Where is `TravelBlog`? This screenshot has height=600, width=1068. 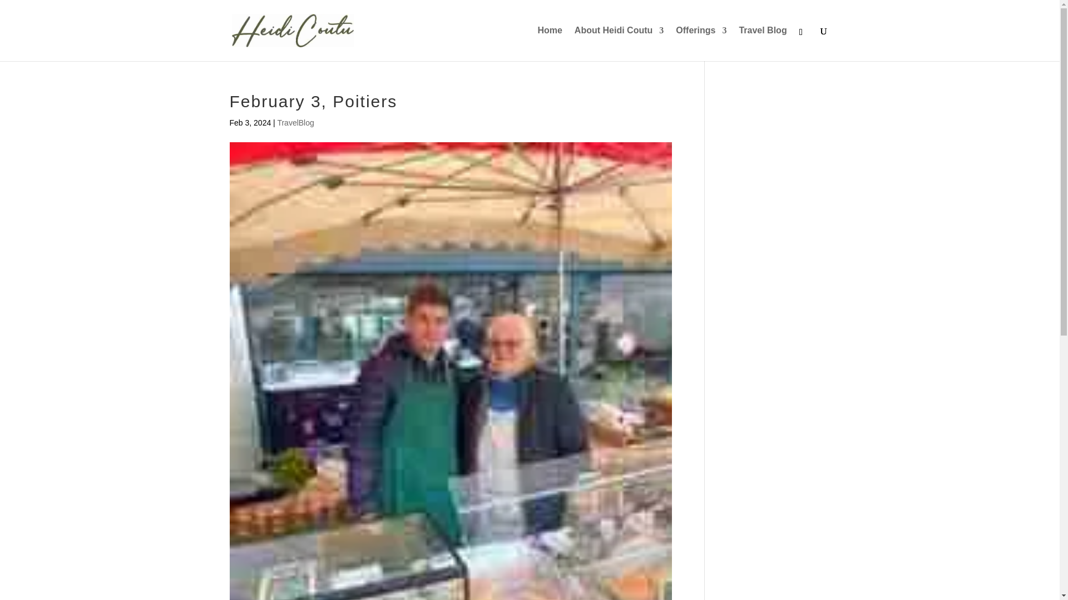
TravelBlog is located at coordinates (295, 122).